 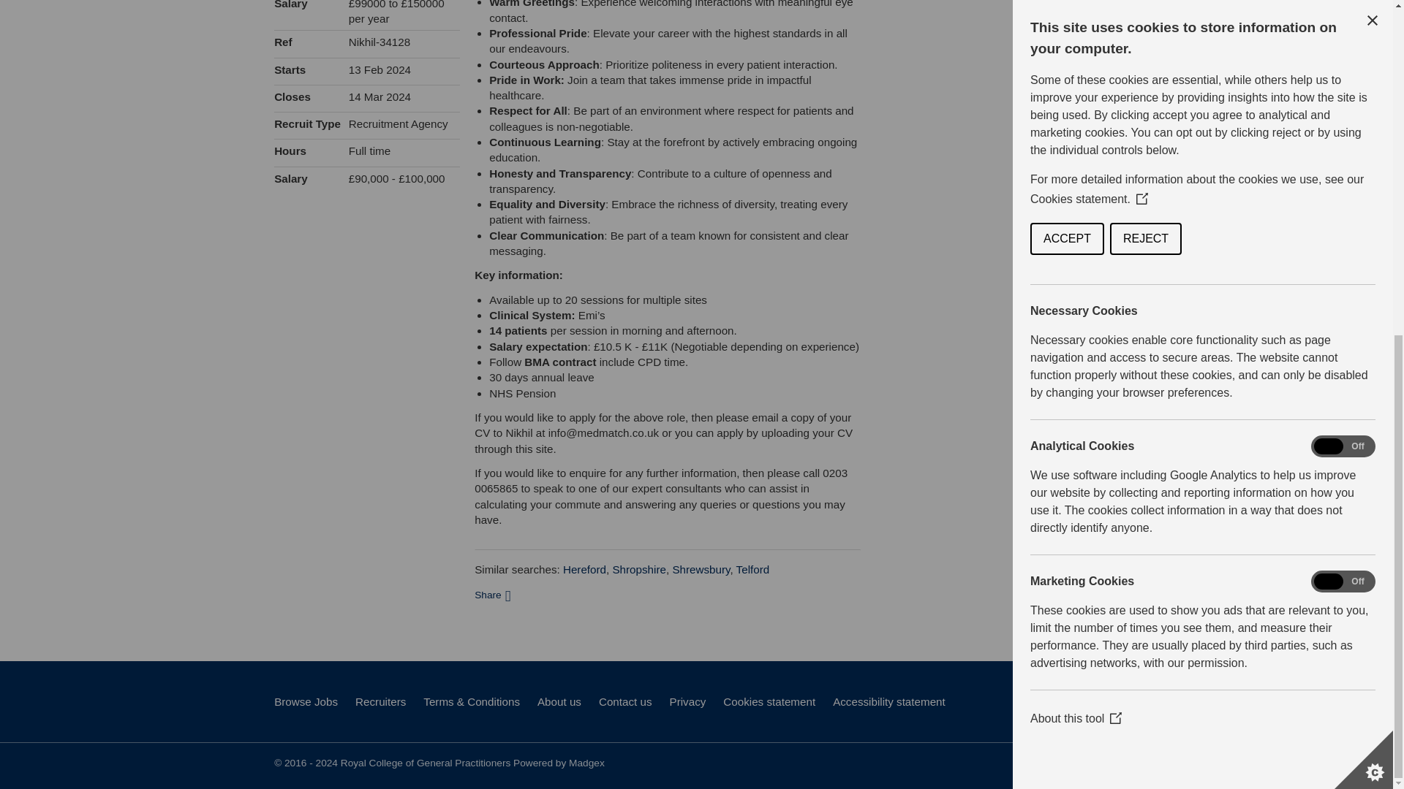 What do you see at coordinates (639, 570) in the screenshot?
I see `Shropshire` at bounding box center [639, 570].